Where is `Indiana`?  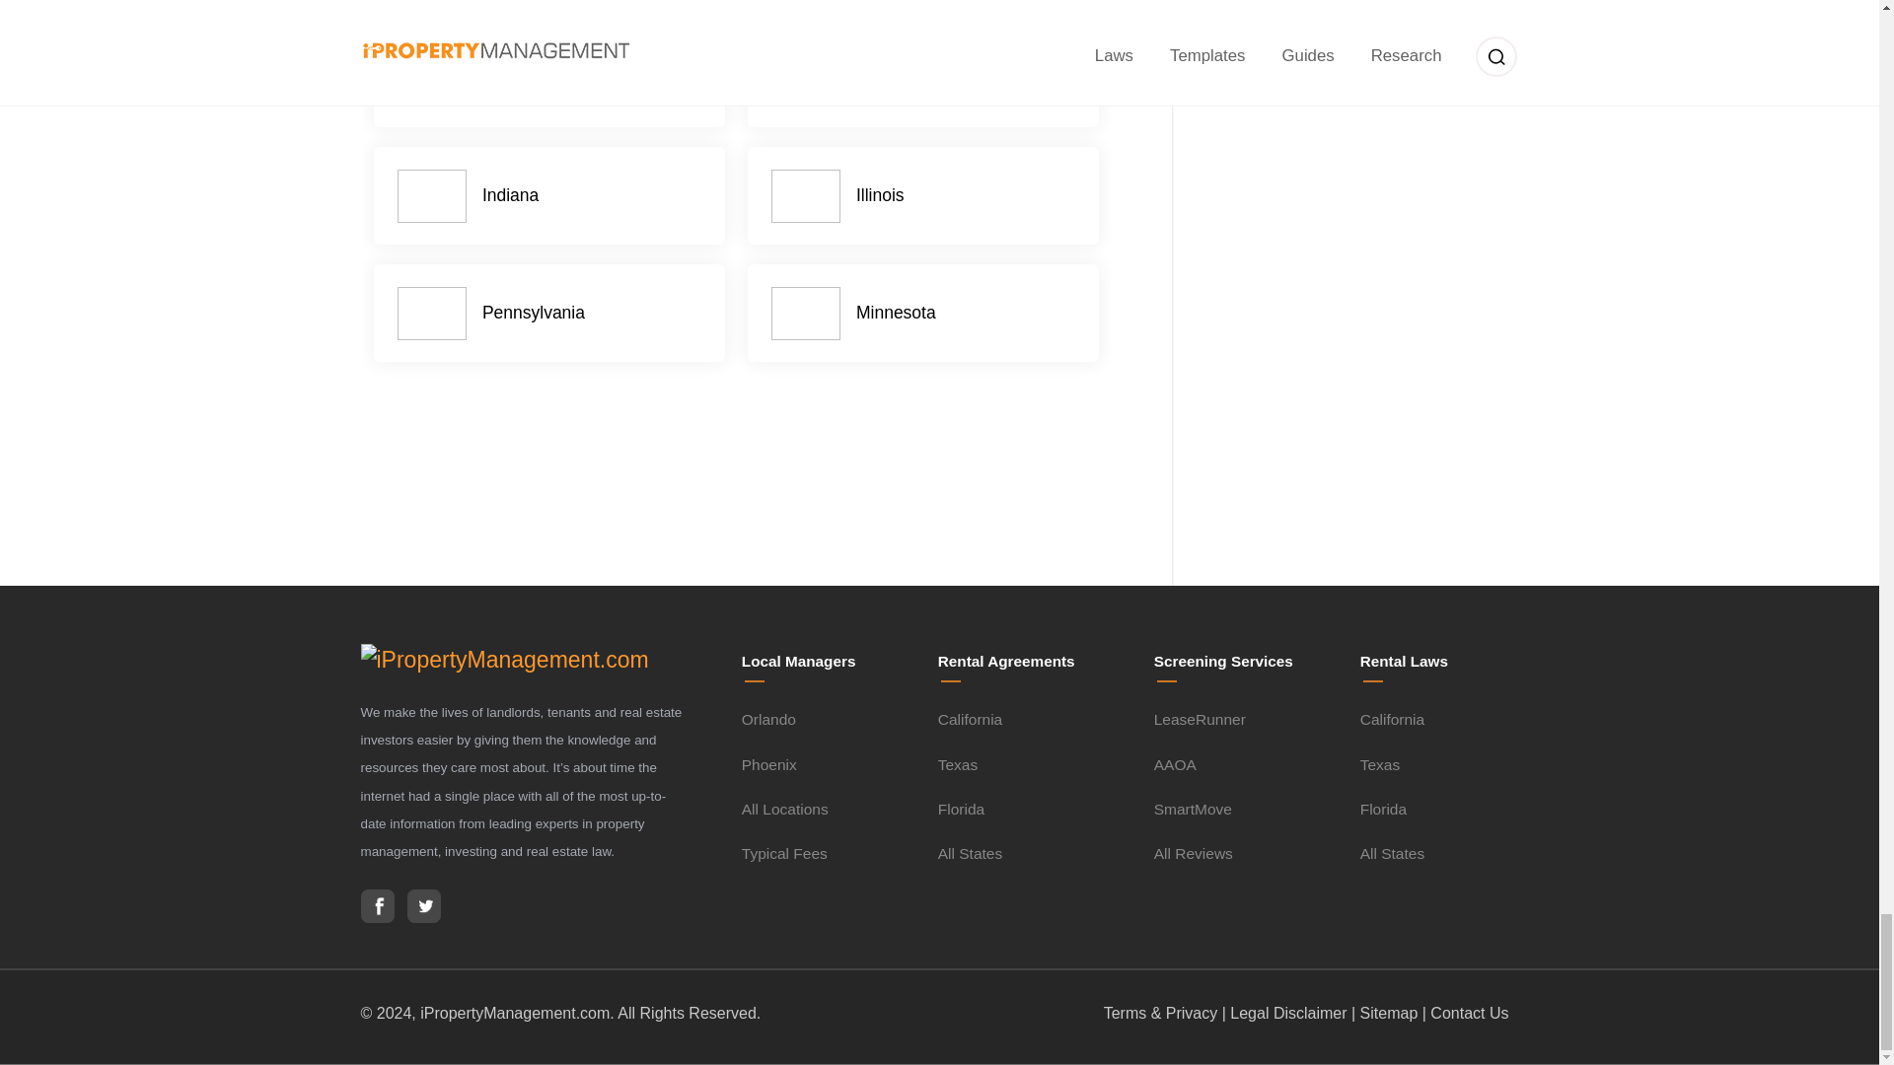
Indiana is located at coordinates (550, 196).